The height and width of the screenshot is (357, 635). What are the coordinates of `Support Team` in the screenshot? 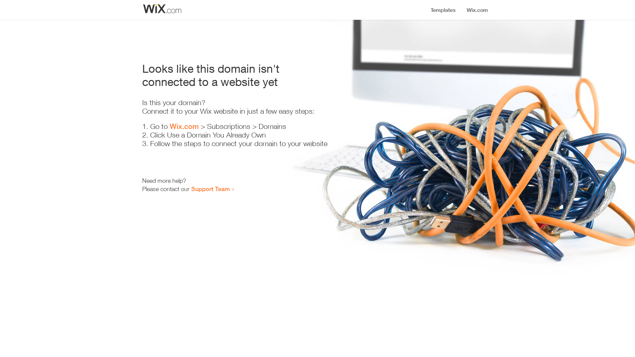 It's located at (210, 189).